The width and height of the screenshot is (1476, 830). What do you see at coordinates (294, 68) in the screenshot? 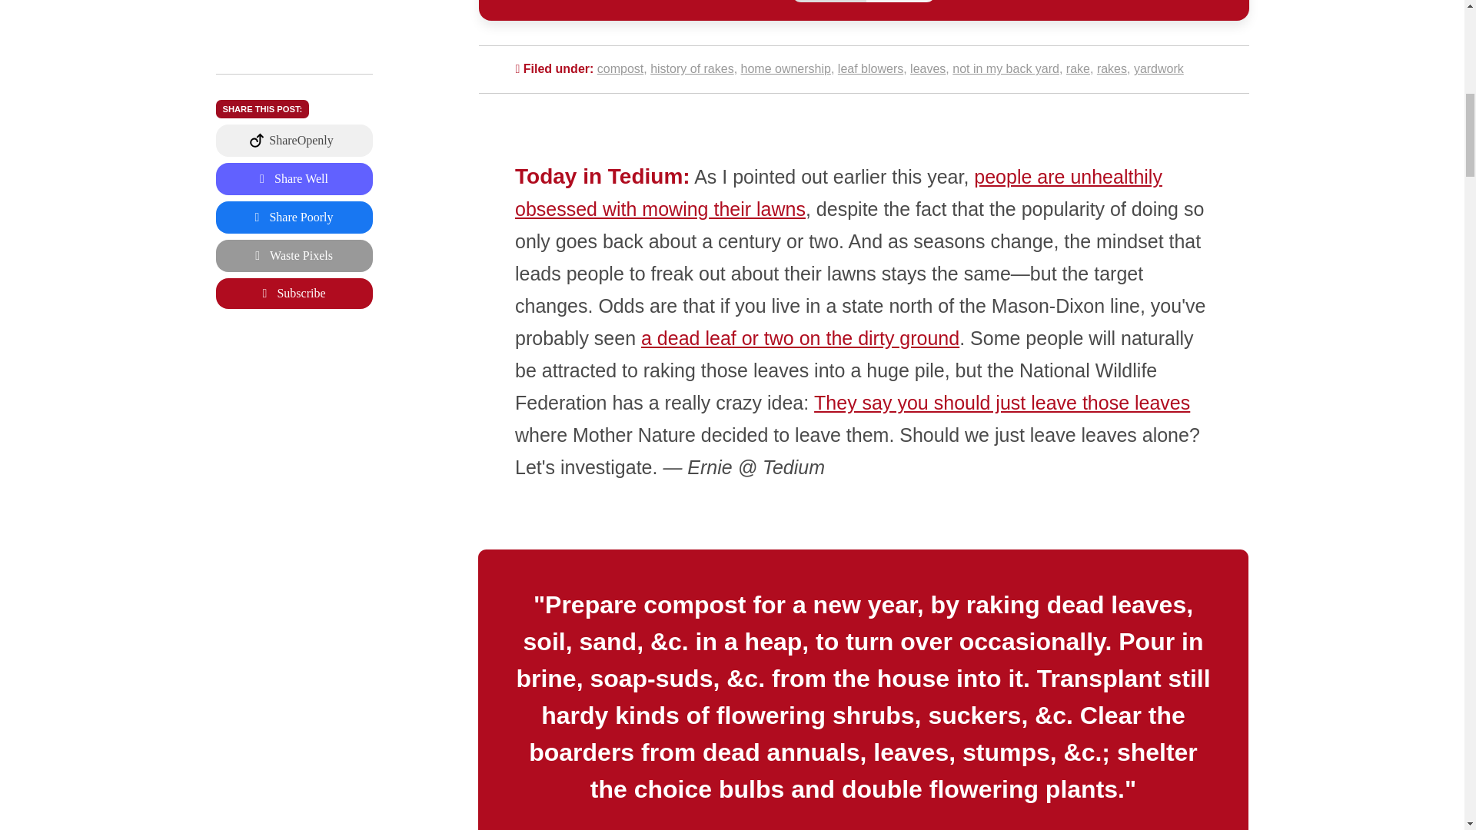
I see `Subscribe` at bounding box center [294, 68].